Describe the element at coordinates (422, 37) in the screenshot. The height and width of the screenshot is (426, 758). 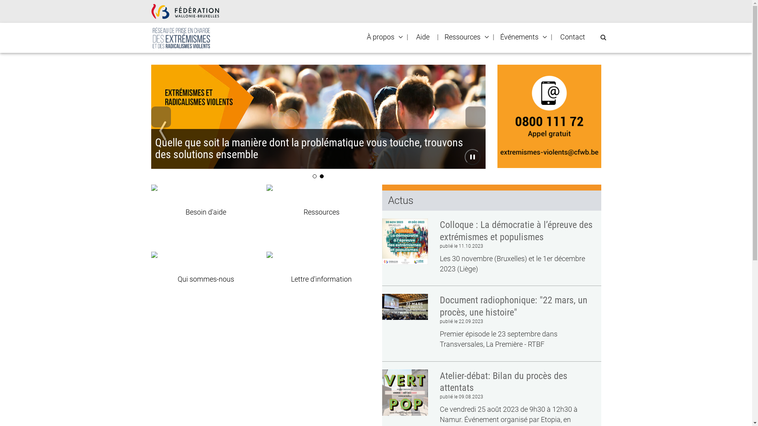
I see `Aide` at that location.